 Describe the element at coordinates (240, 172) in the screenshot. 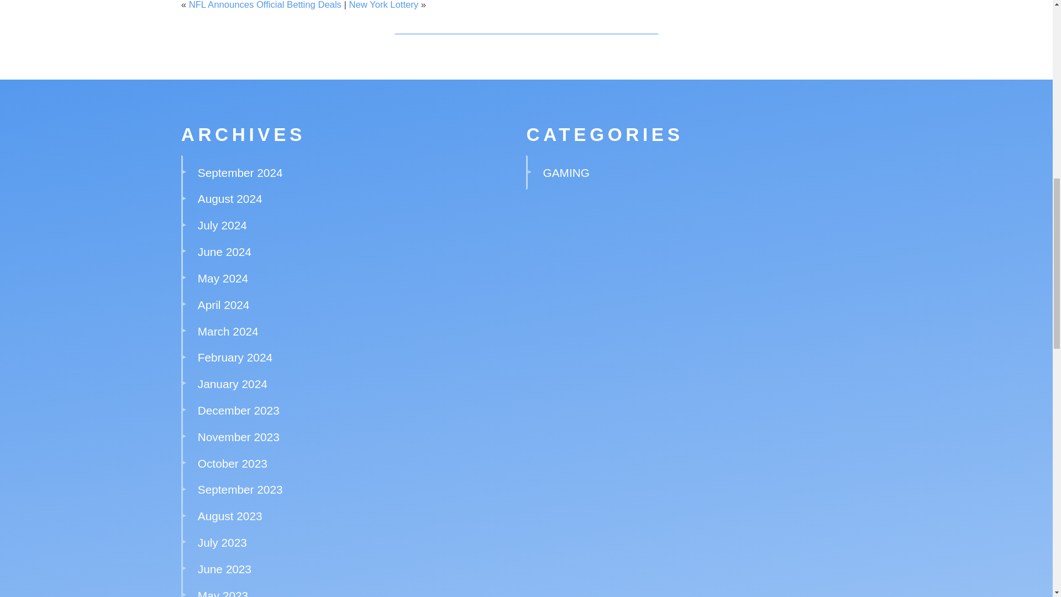

I see `September 2024` at that location.